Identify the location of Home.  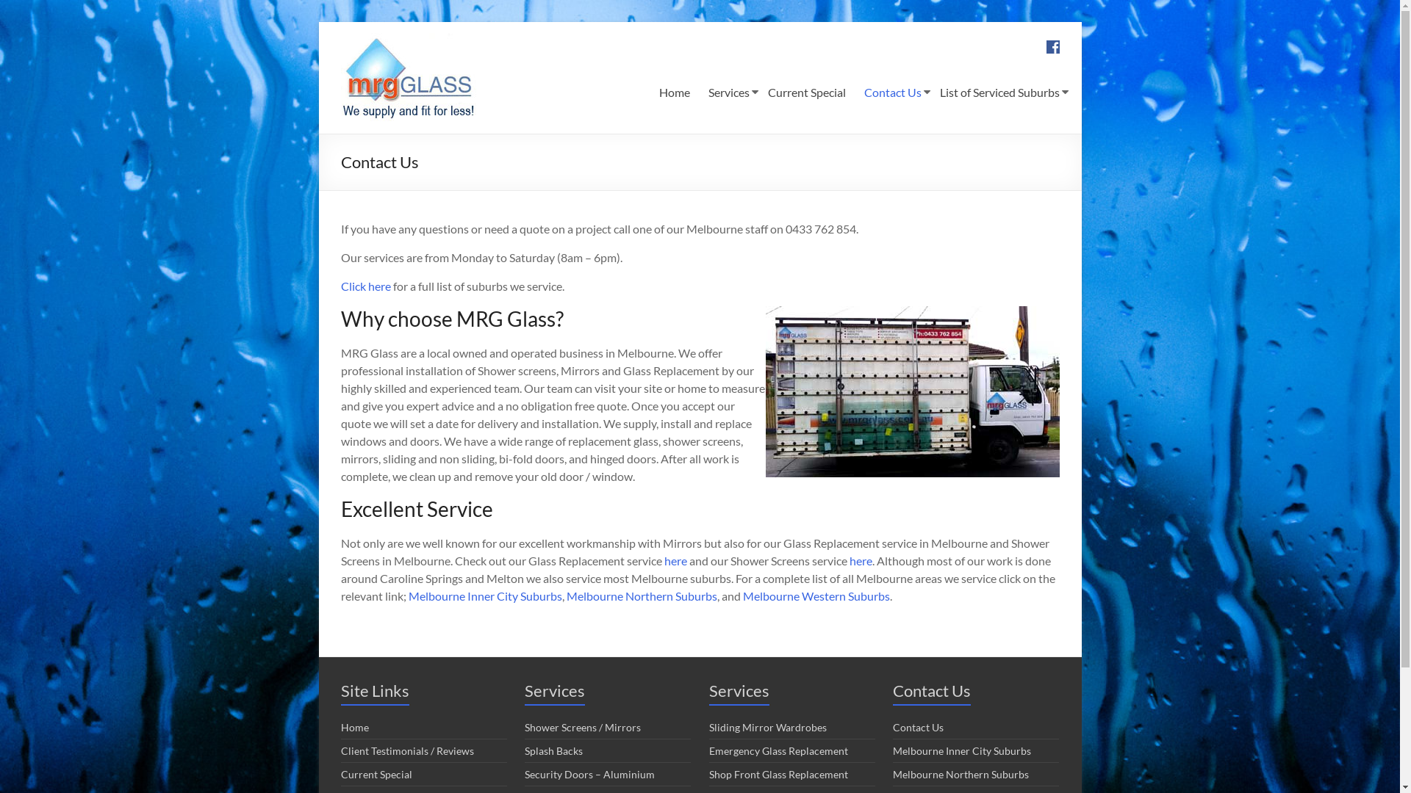
(674, 93).